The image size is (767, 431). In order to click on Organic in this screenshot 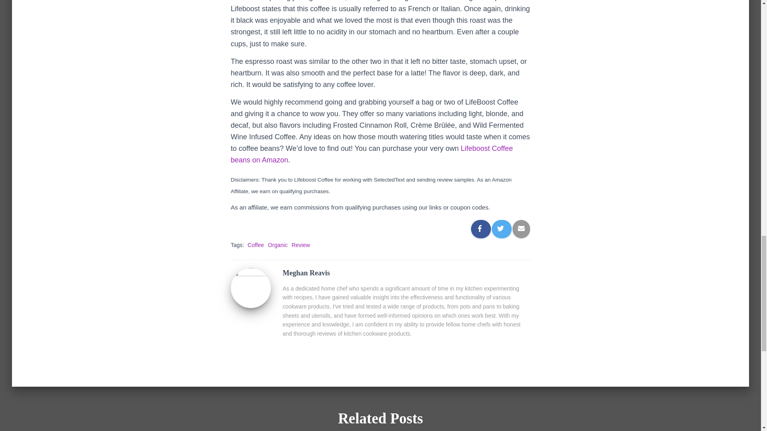, I will do `click(278, 245)`.